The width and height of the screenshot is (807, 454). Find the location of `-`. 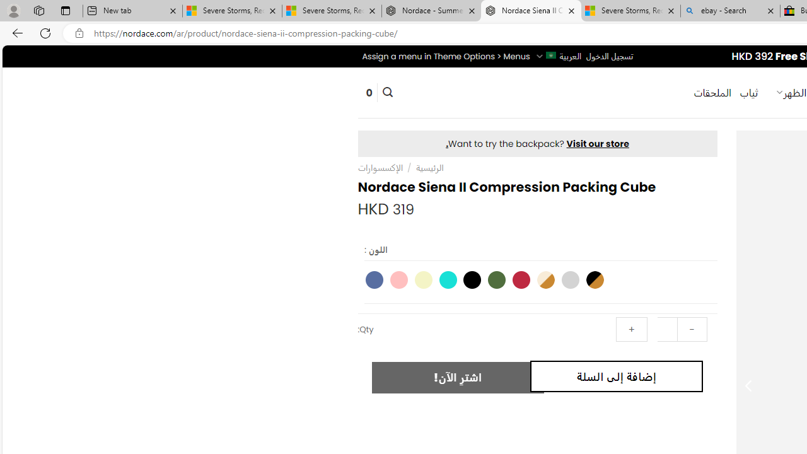

- is located at coordinates (692, 329).